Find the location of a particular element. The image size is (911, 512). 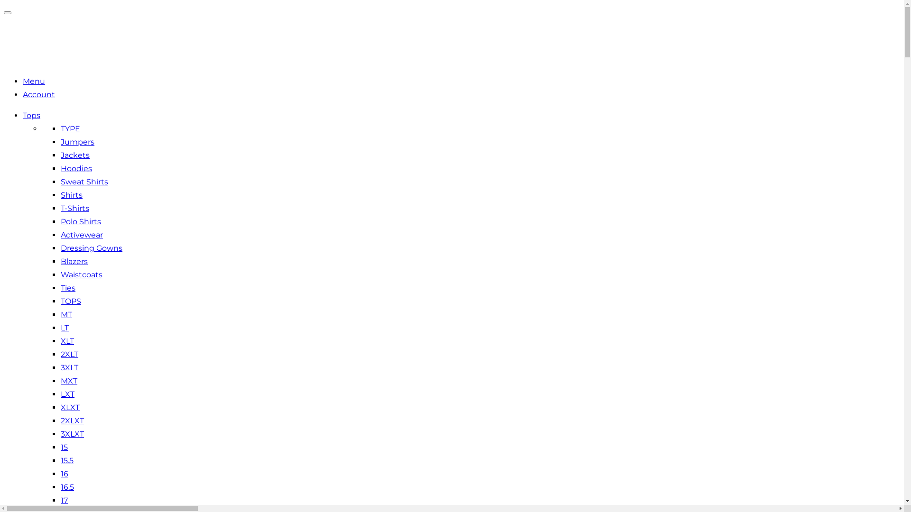

16 is located at coordinates (65, 474).